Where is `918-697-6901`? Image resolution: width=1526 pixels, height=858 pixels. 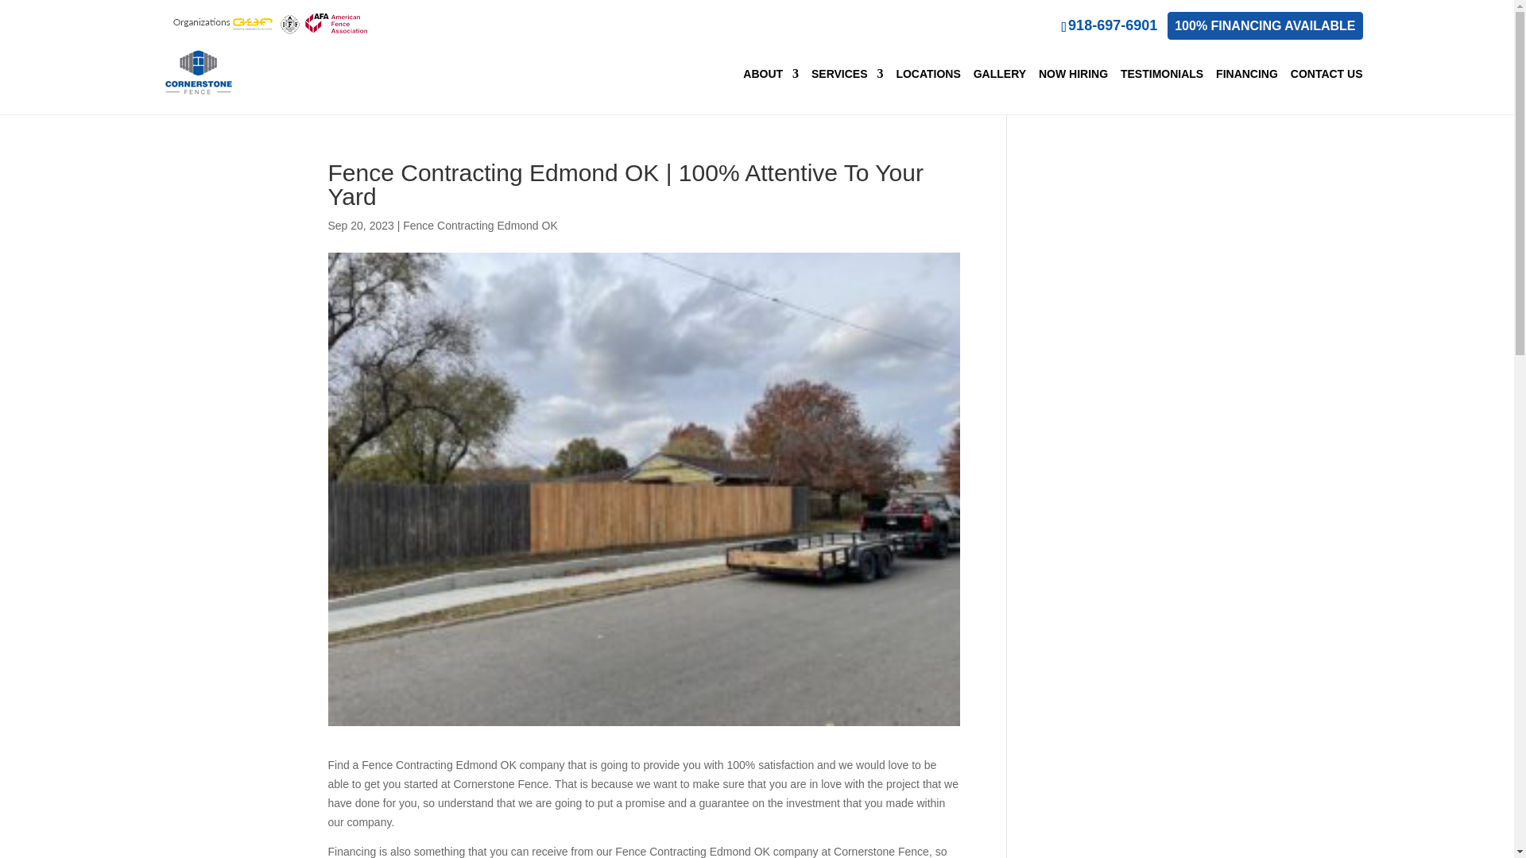 918-697-6901 is located at coordinates (1110, 25).